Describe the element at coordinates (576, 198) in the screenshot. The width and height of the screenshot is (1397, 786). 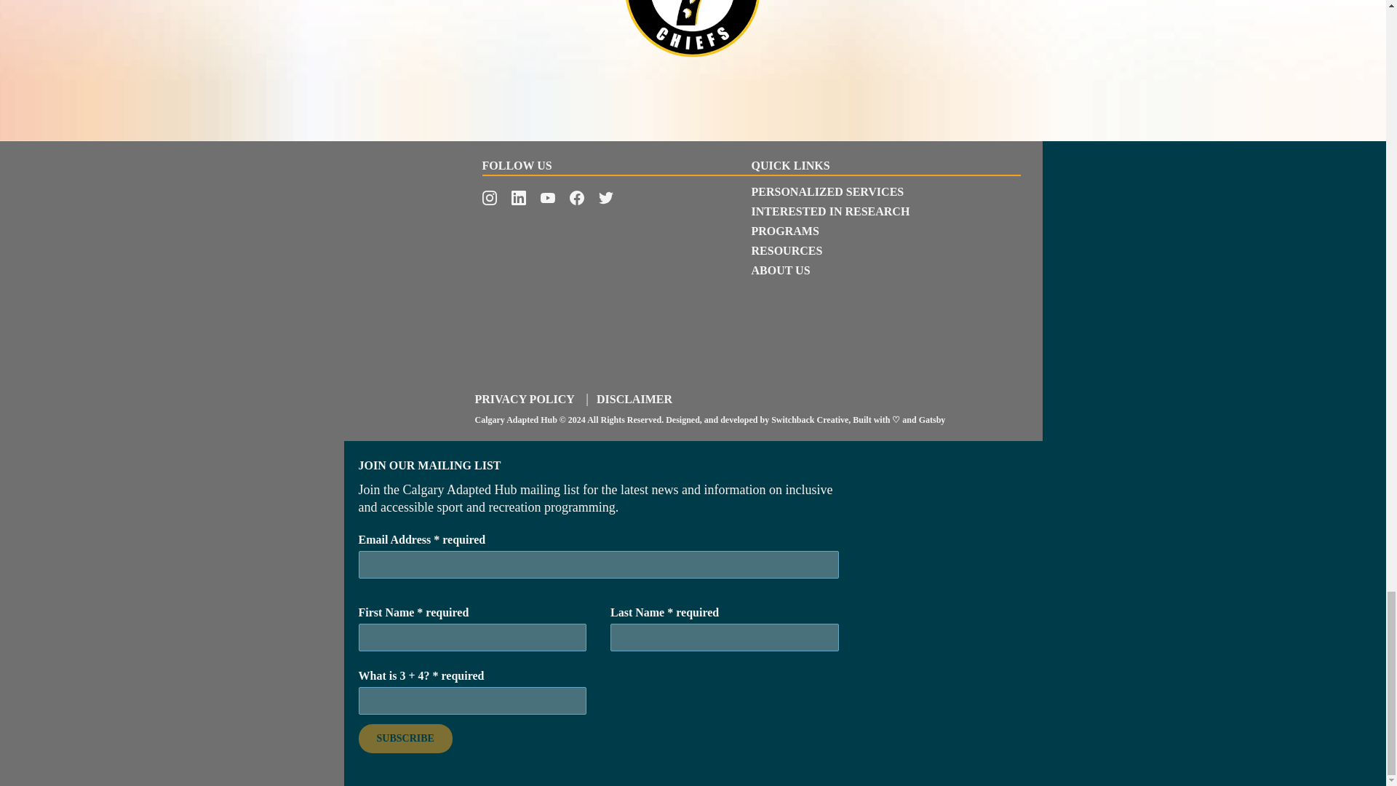
I see `Follow us on Facebook - Link will open in new window` at that location.